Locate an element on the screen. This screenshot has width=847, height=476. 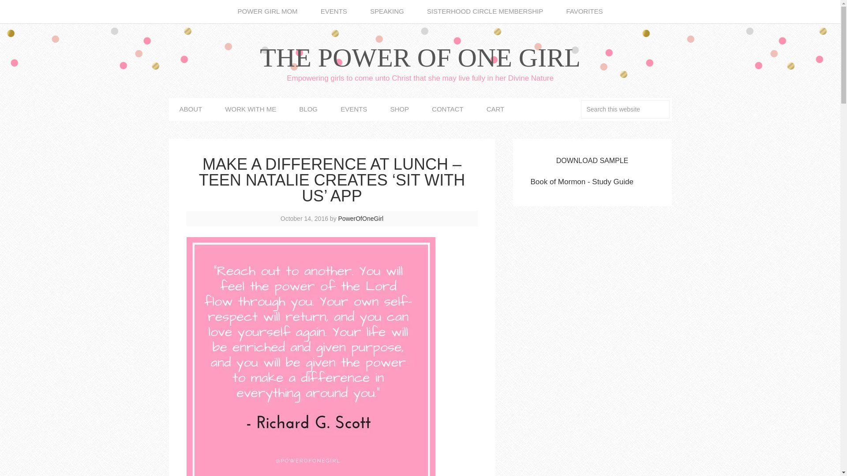
EVENTS is located at coordinates (334, 11).